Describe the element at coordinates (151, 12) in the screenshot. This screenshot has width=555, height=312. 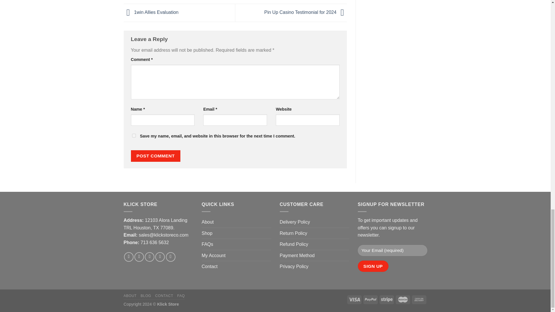
I see `1win Allies Evaluation` at that location.